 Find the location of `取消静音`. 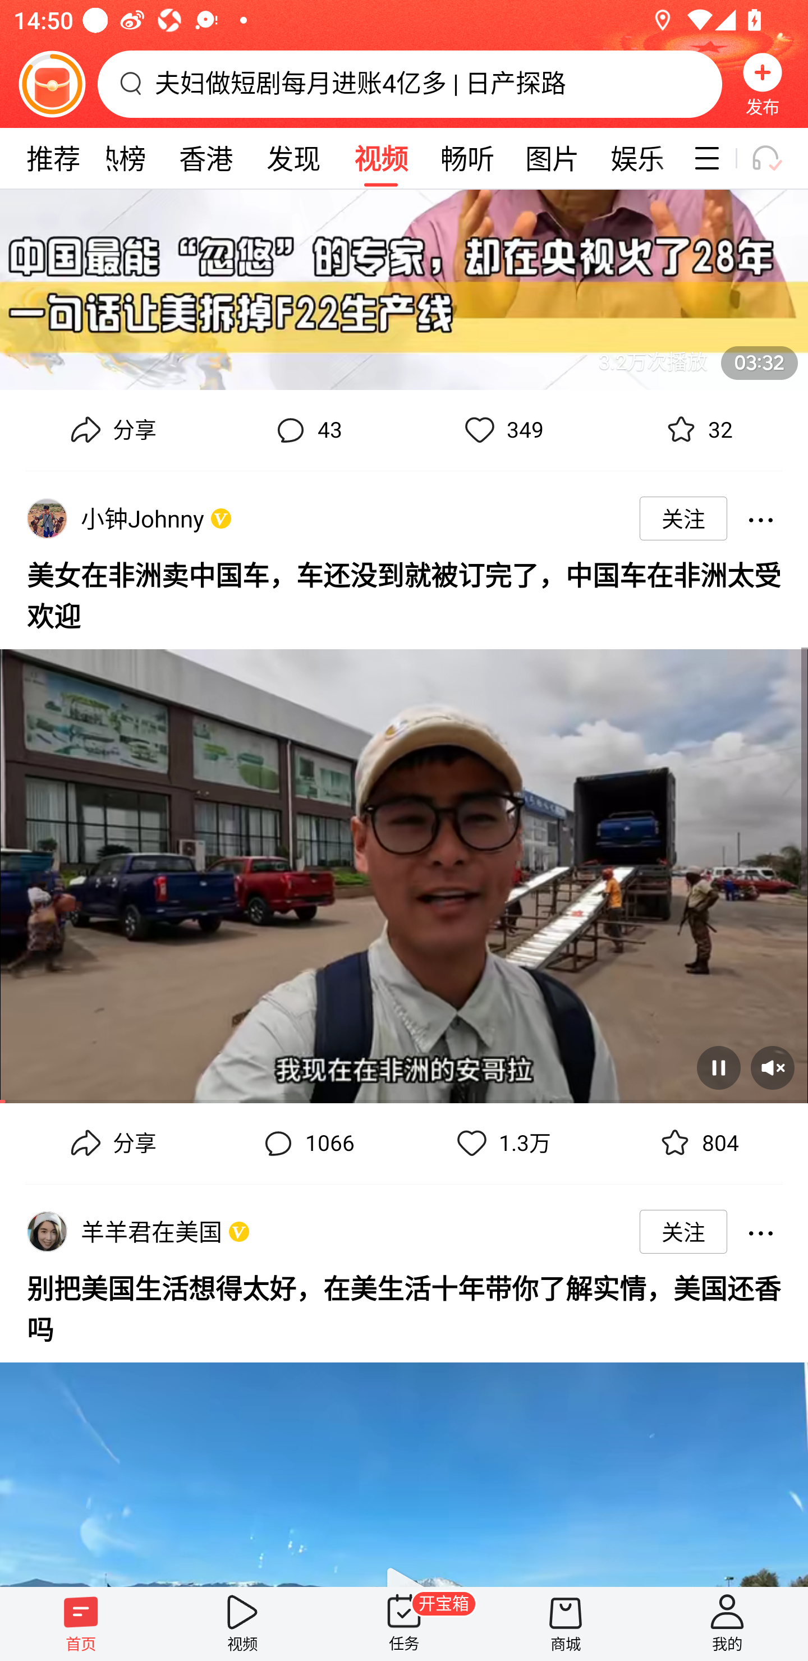

取消静音 is located at coordinates (772, 1067).